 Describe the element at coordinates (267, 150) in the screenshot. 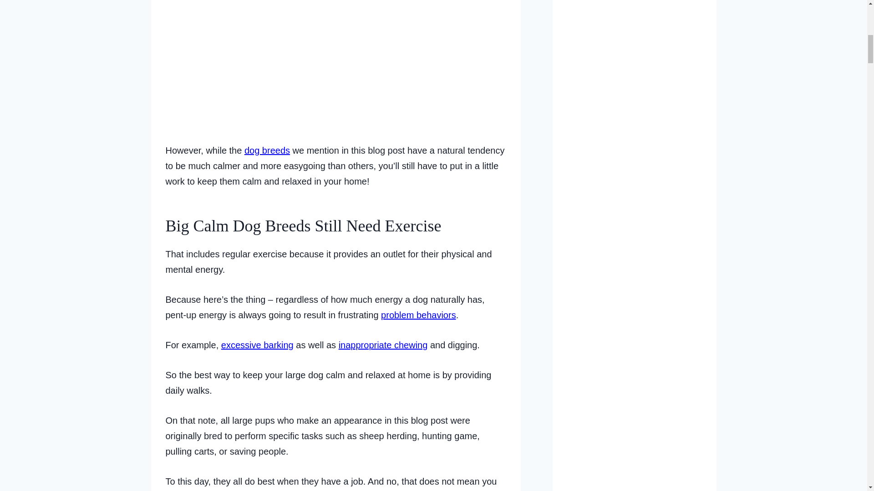

I see `dog breeds` at that location.